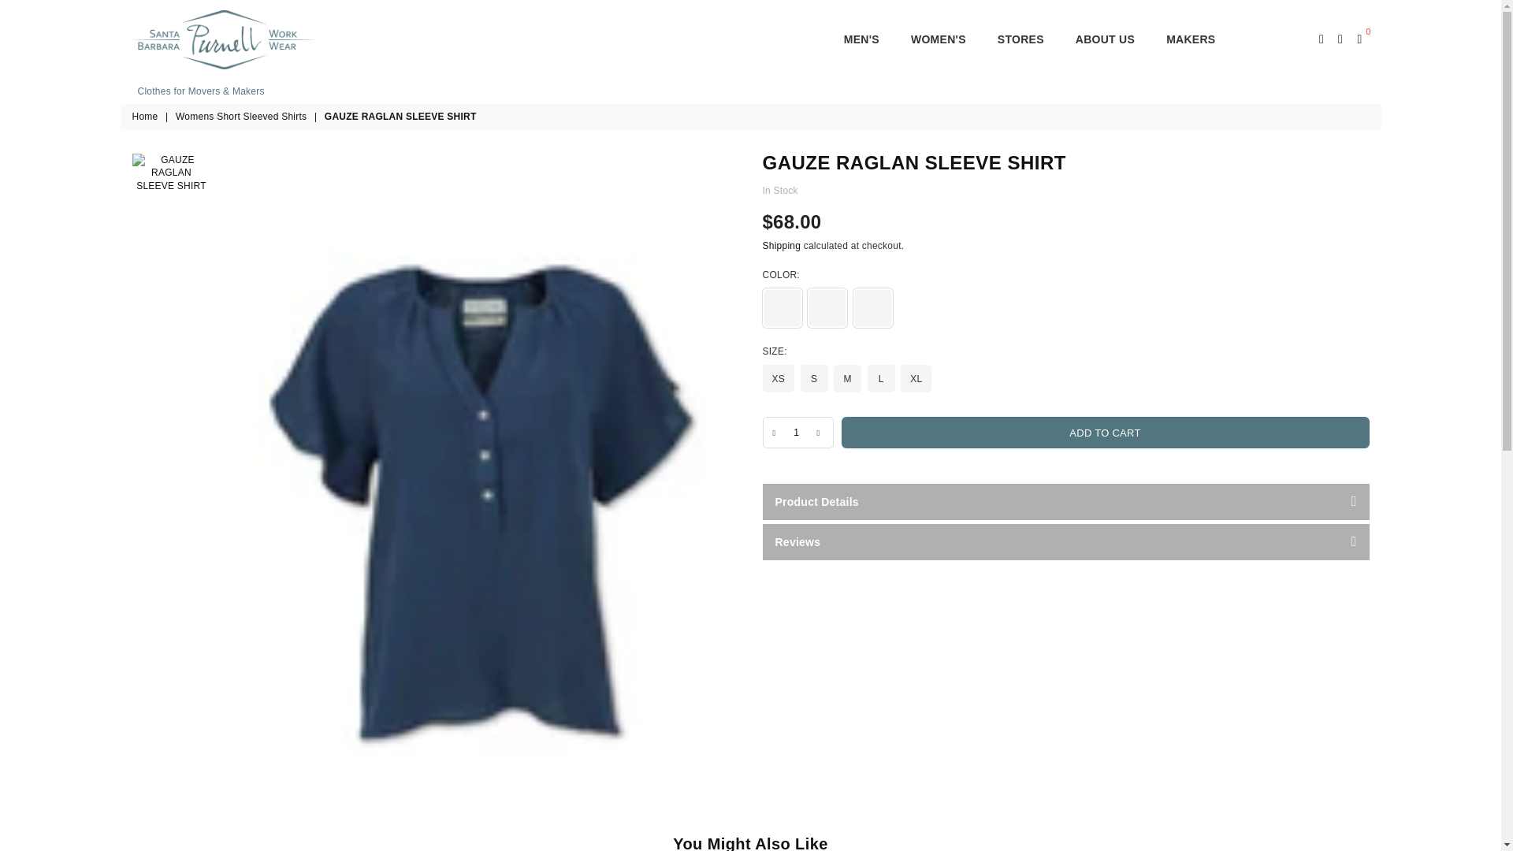 This screenshot has width=1513, height=851. I want to click on ABOUT US, so click(1105, 39).